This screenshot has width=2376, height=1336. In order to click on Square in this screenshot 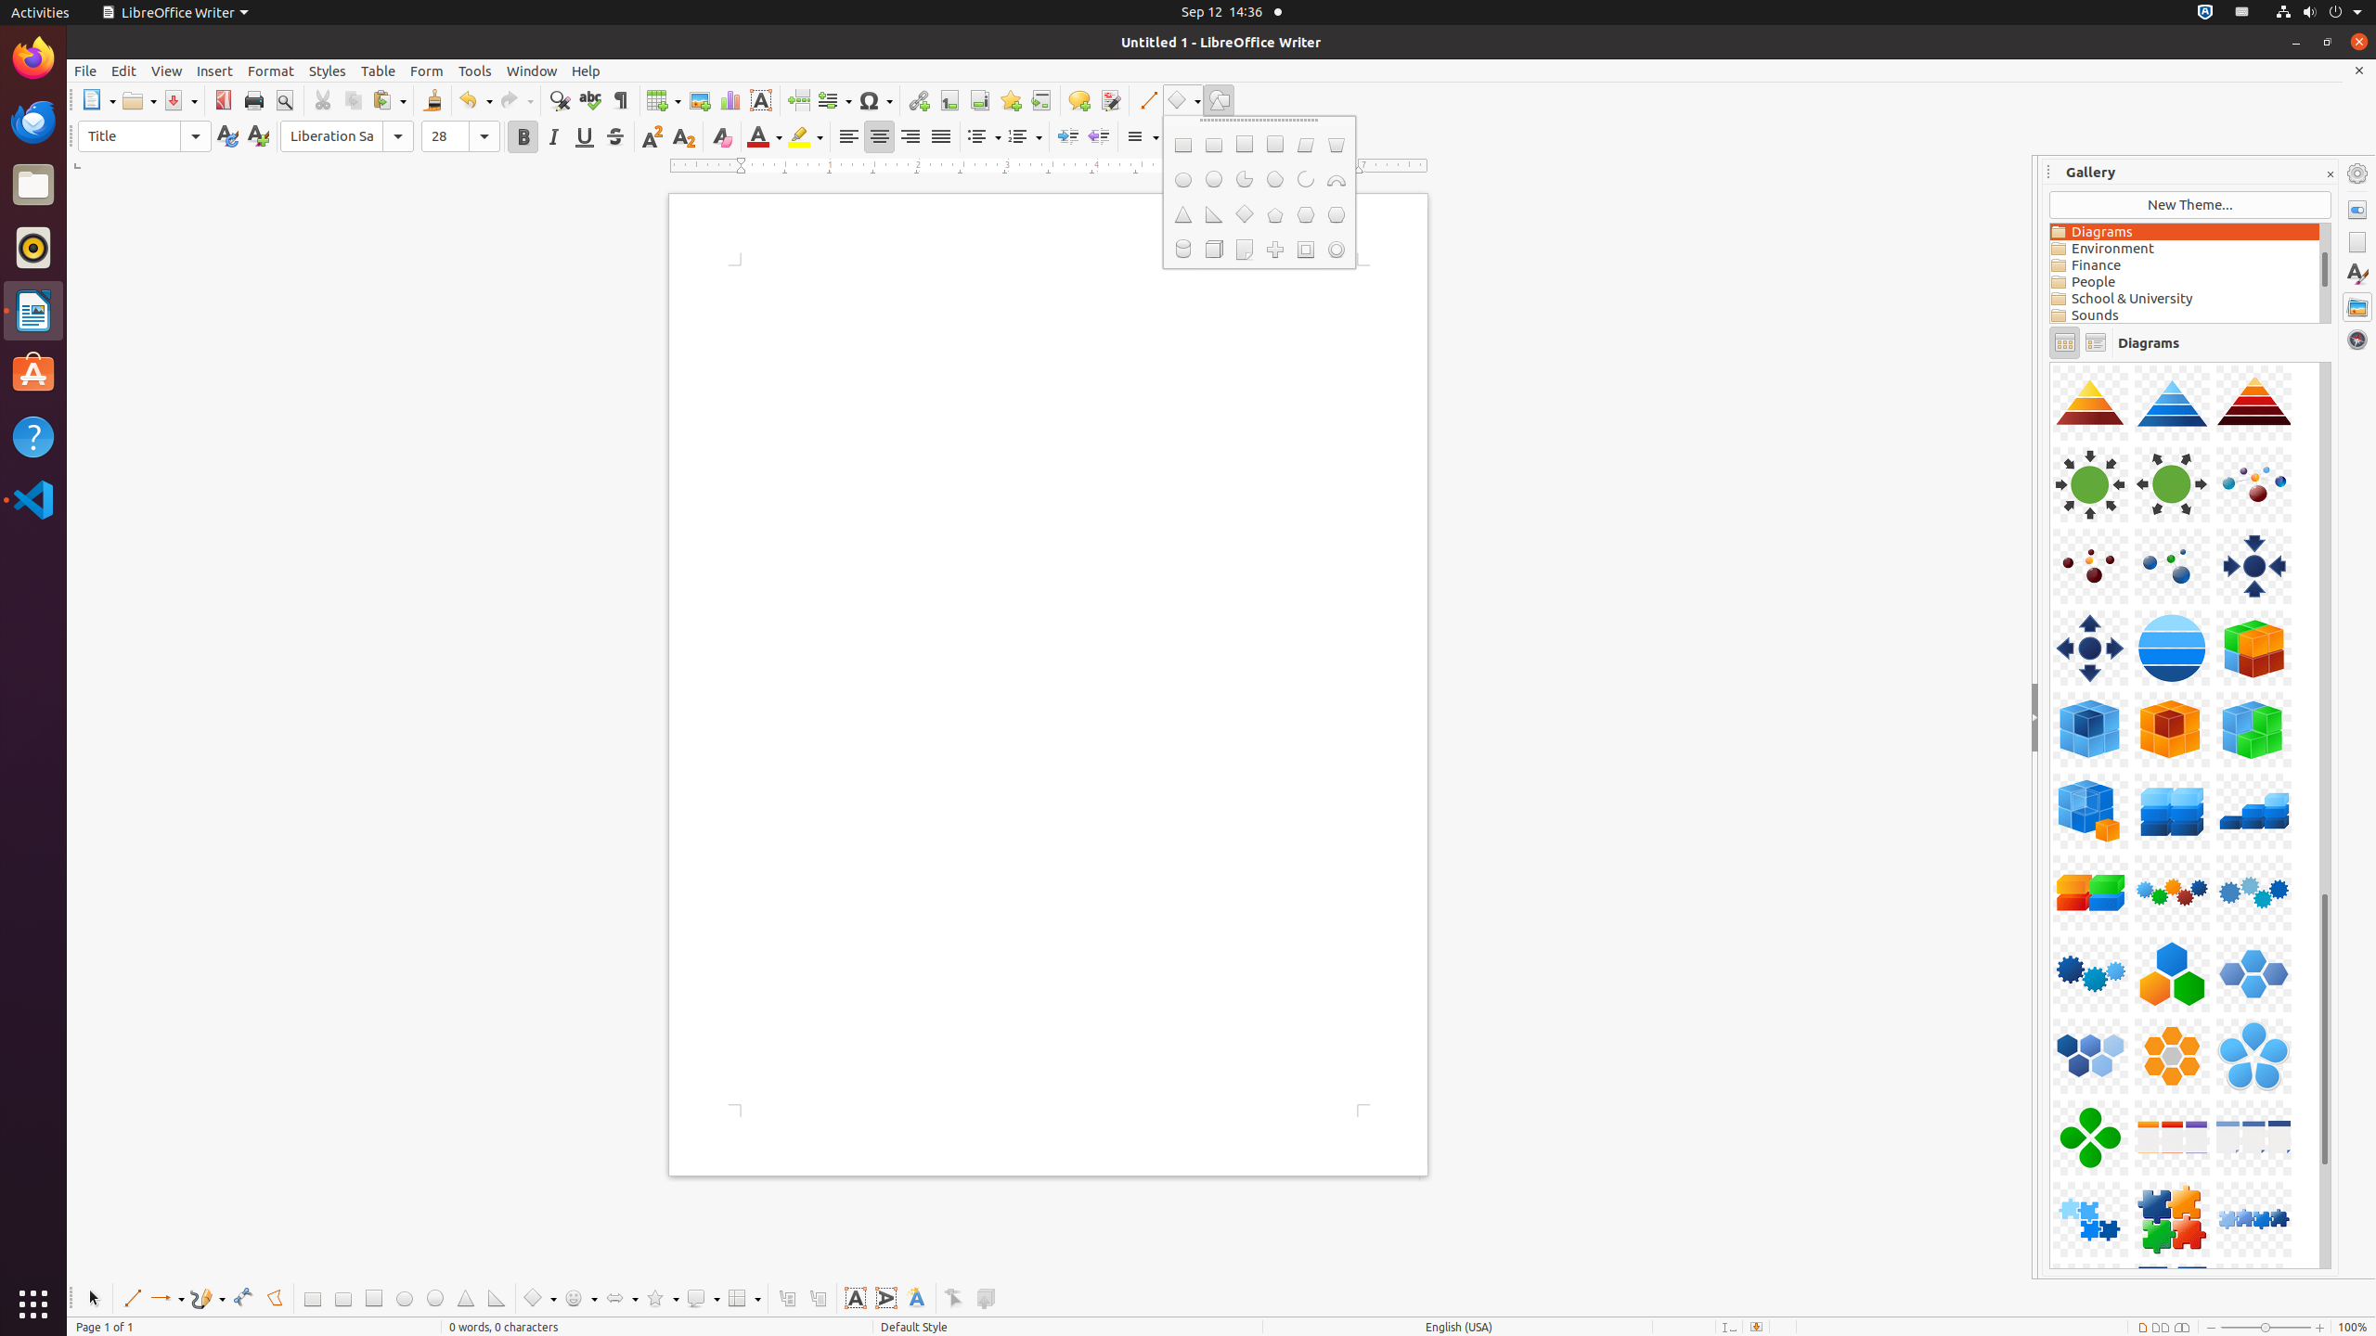, I will do `click(1244, 145)`.